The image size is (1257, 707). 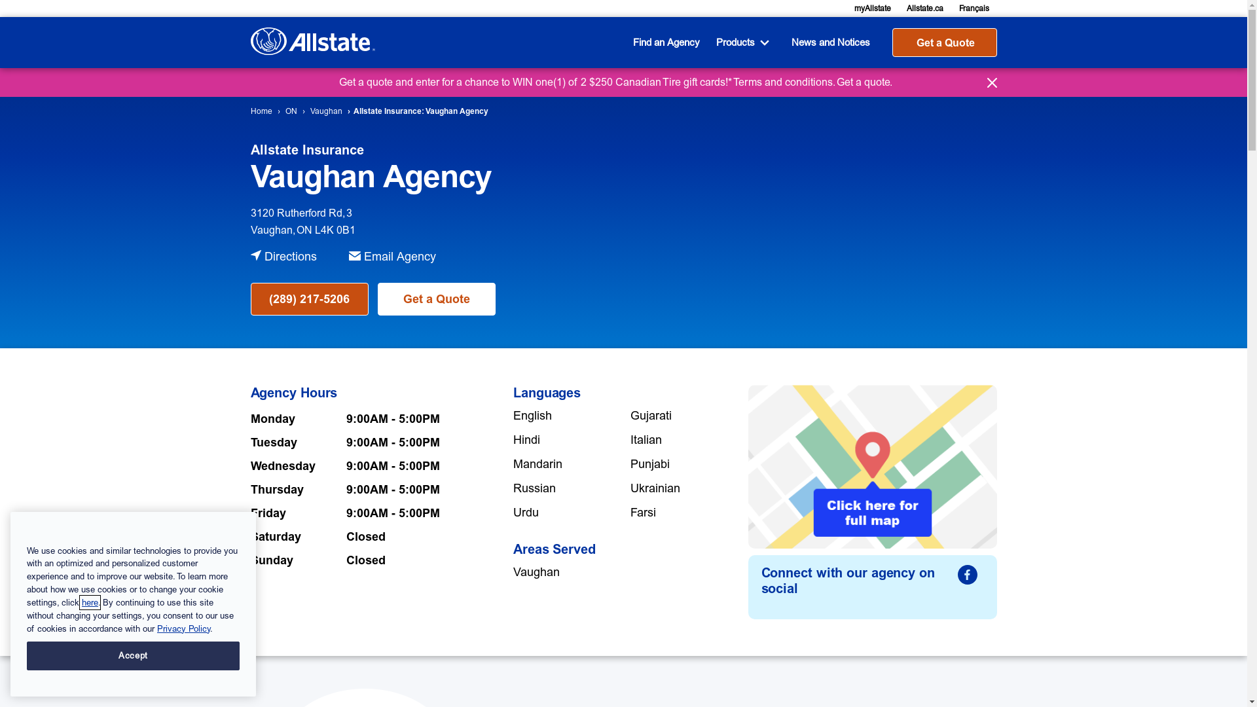 I want to click on Home, so click(x=261, y=111).